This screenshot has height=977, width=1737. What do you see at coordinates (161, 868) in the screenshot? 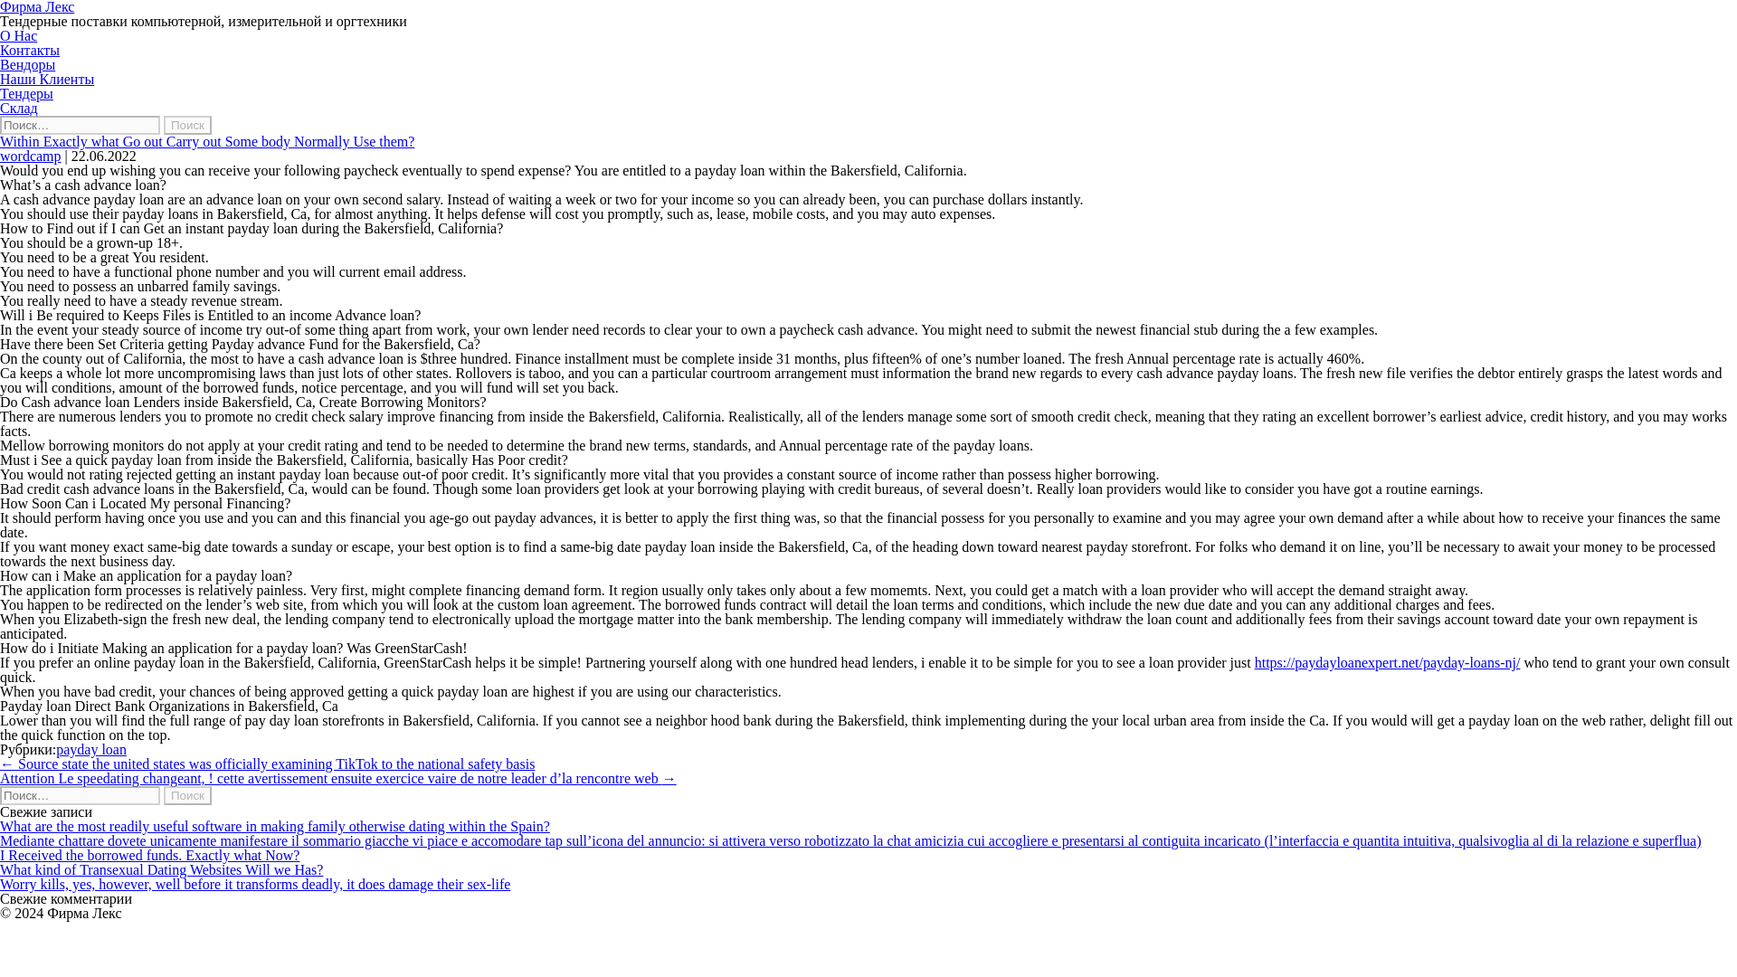
I see `What kind of Transexual Dating Websites Will we Has?` at bounding box center [161, 868].